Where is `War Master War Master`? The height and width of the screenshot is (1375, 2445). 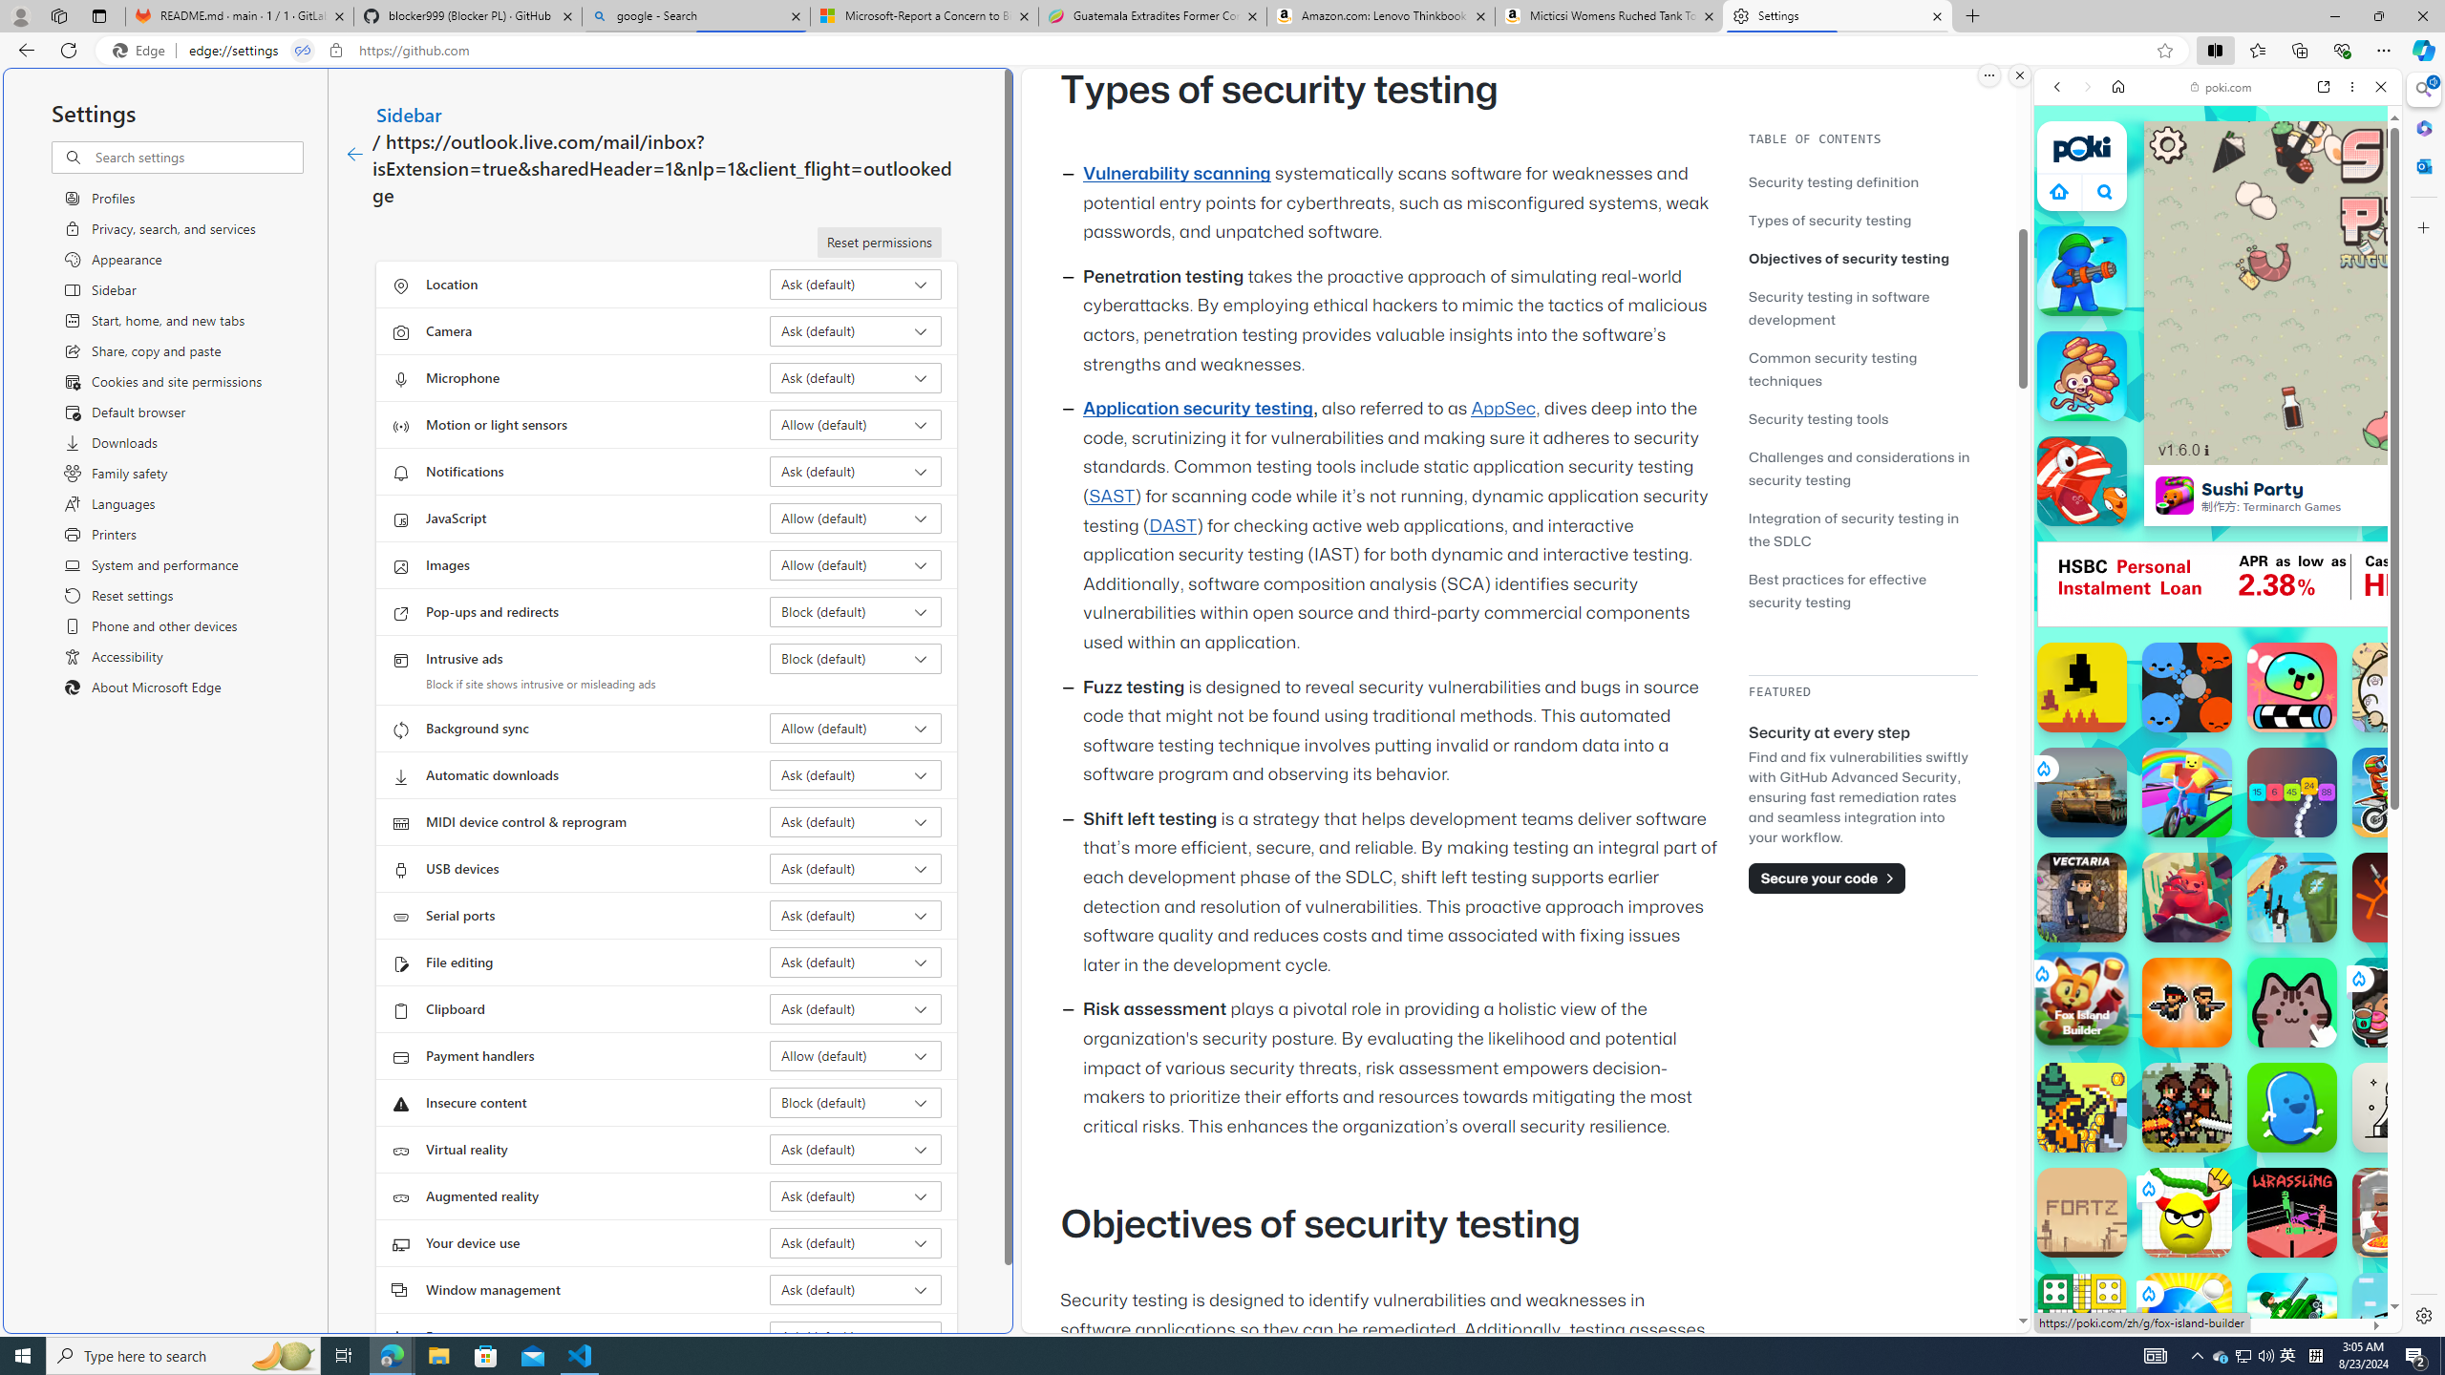 War Master War Master is located at coordinates (2082, 271).